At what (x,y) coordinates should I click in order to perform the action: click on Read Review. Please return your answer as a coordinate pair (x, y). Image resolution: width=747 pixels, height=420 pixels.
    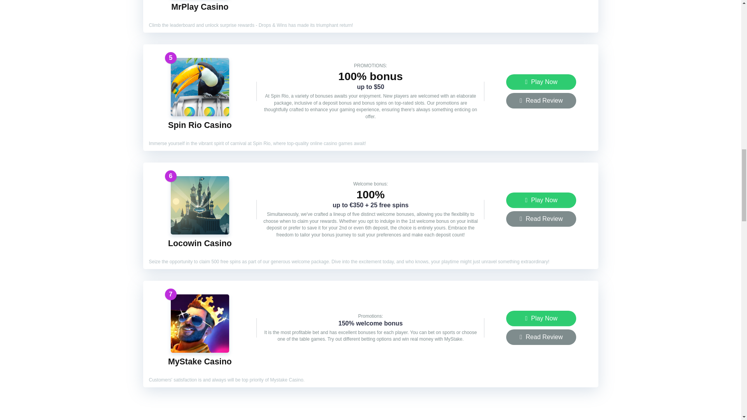
    Looking at the image, I should click on (541, 100).